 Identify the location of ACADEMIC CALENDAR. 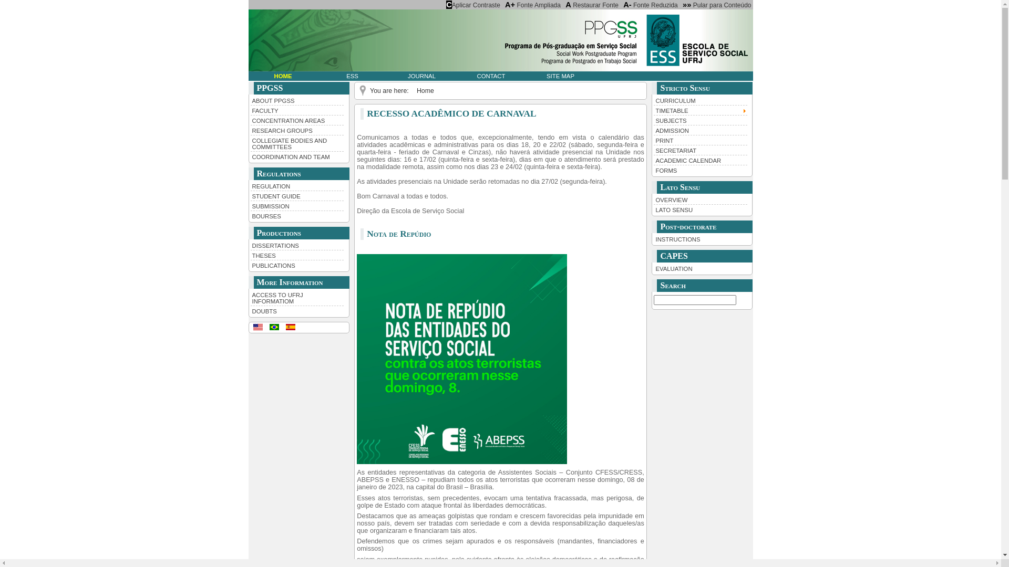
(701, 160).